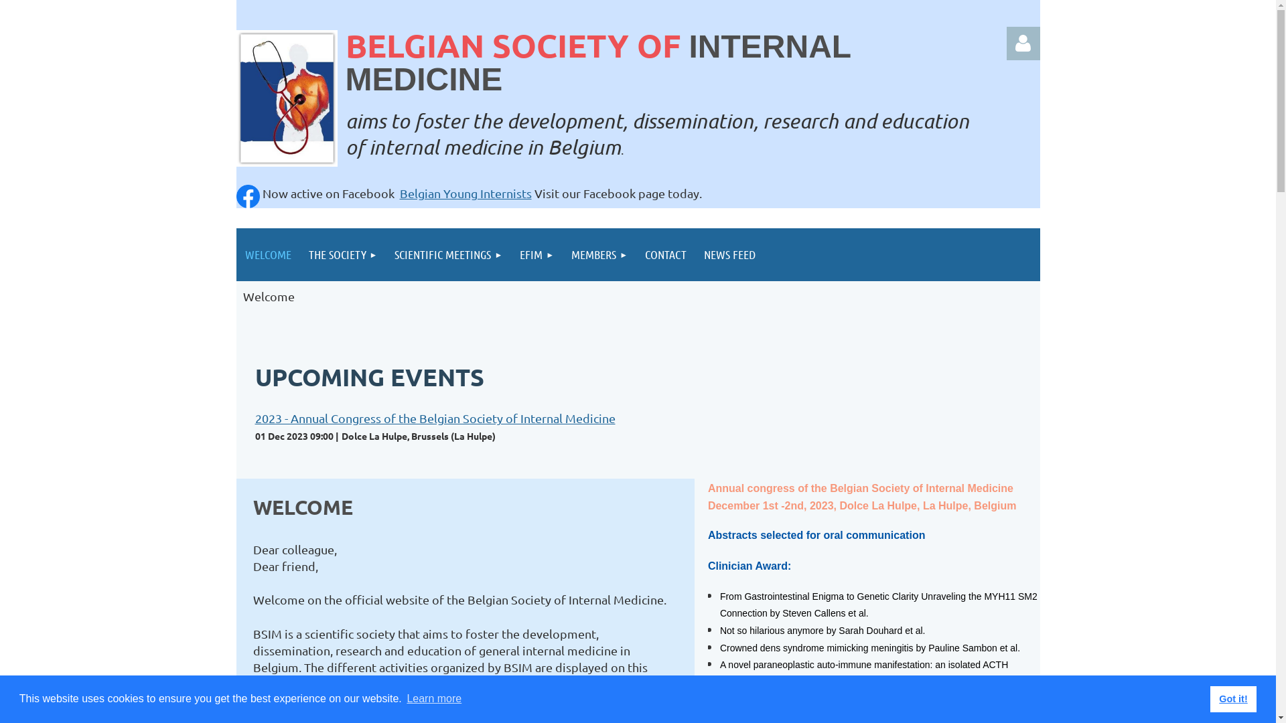  I want to click on SCIENTIFIC MEETINGS, so click(449, 254).